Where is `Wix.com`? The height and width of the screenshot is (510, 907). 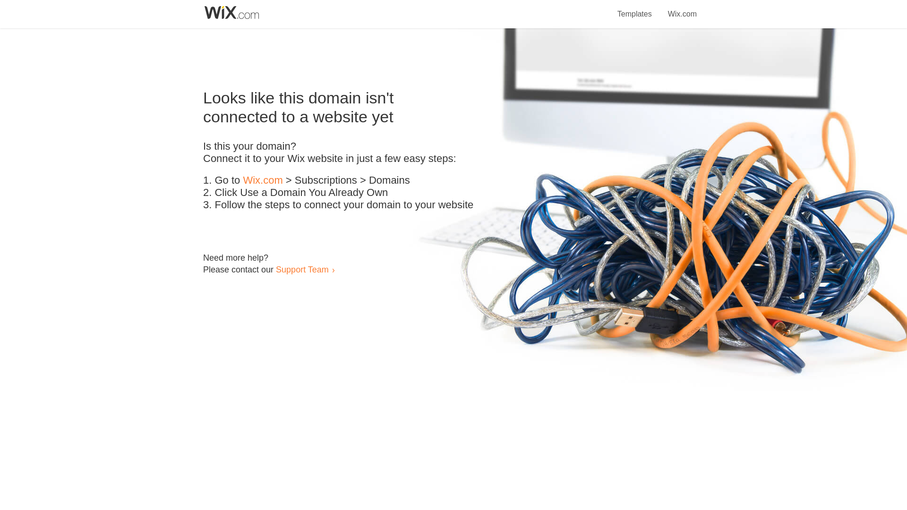 Wix.com is located at coordinates (682, 8).